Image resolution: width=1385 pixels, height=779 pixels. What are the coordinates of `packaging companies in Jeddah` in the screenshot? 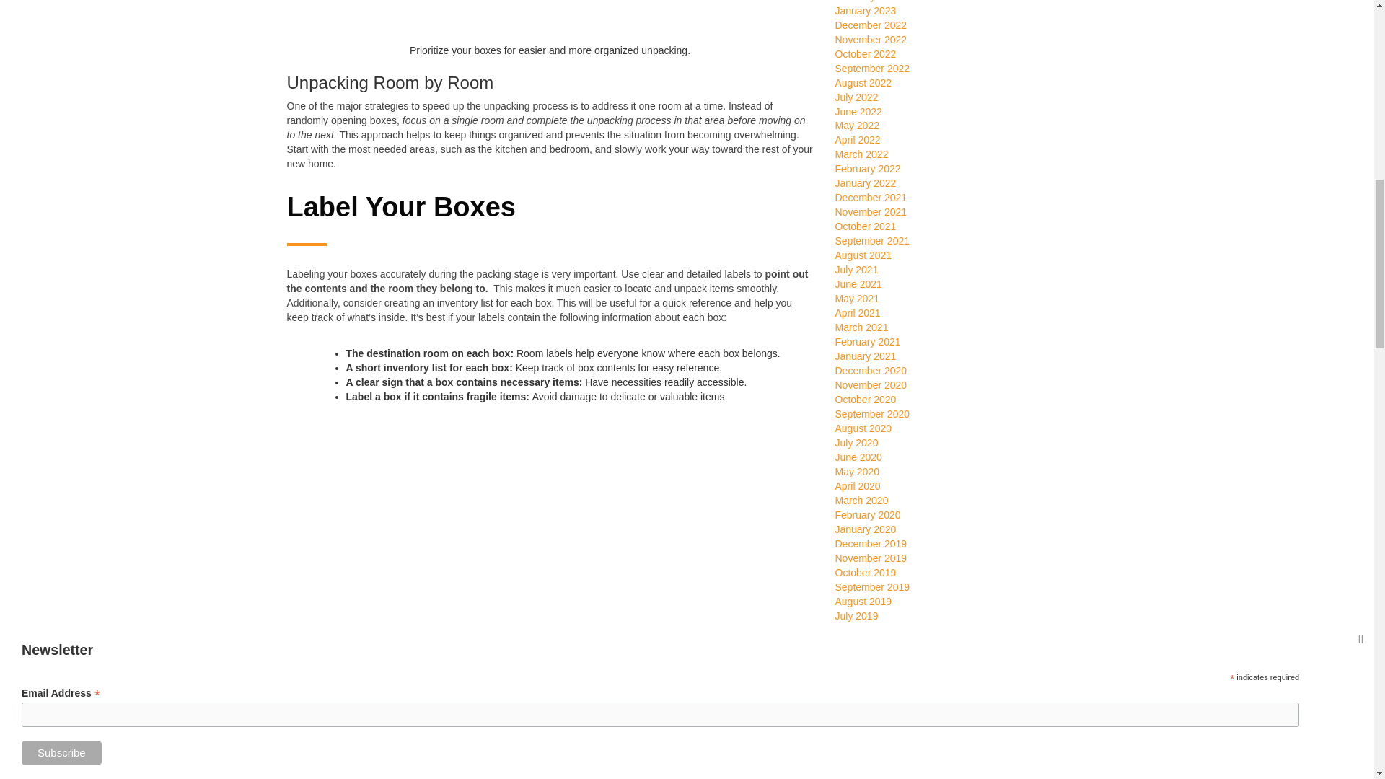 It's located at (519, 729).